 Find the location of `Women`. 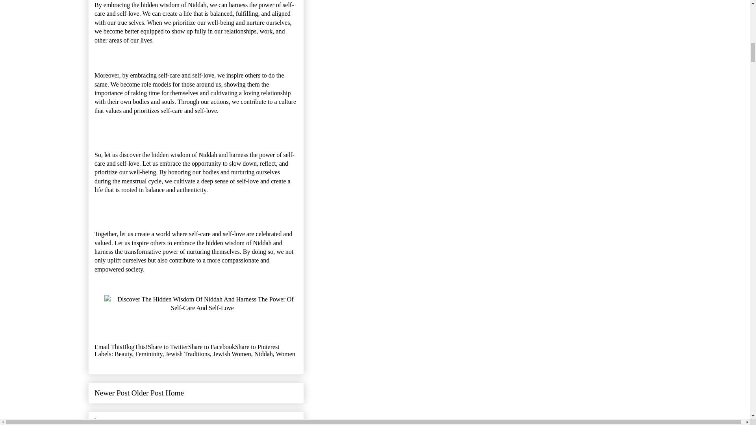

Women is located at coordinates (285, 353).